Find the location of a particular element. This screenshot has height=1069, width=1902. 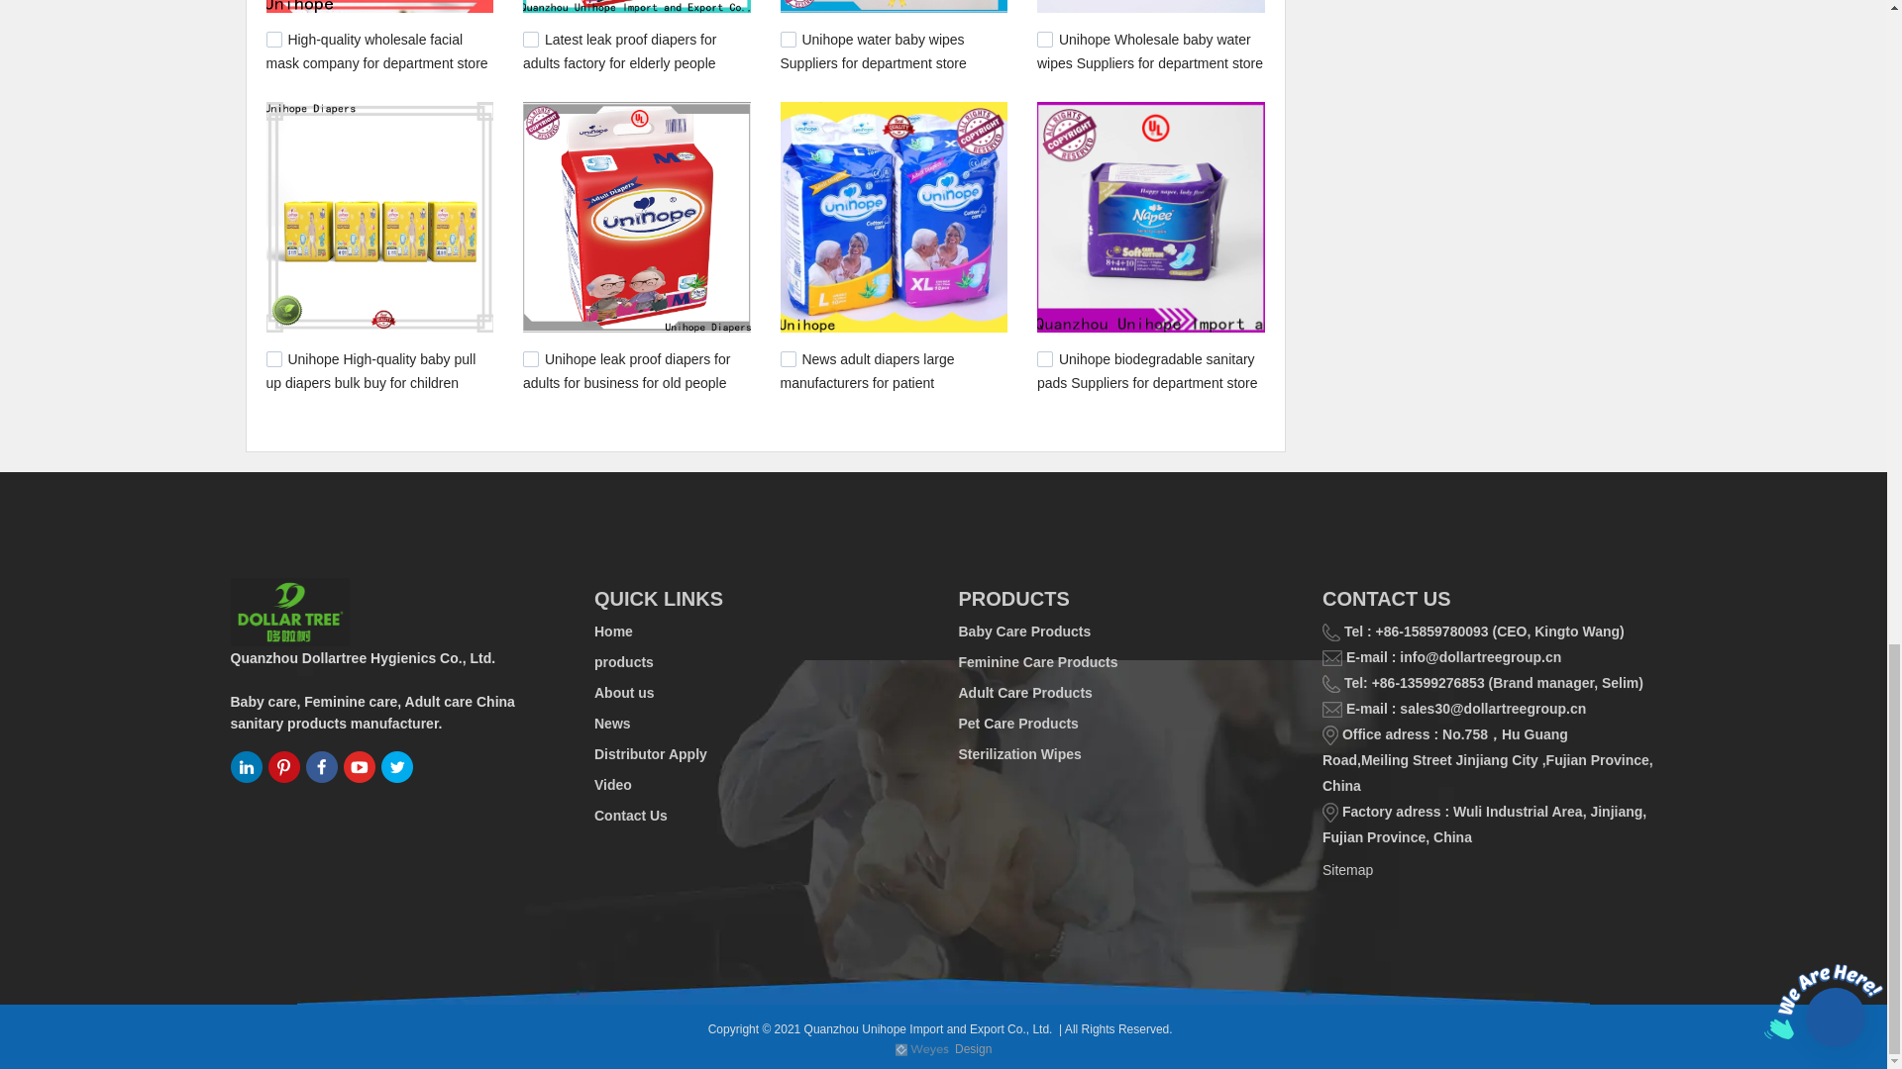

1160 is located at coordinates (273, 40).